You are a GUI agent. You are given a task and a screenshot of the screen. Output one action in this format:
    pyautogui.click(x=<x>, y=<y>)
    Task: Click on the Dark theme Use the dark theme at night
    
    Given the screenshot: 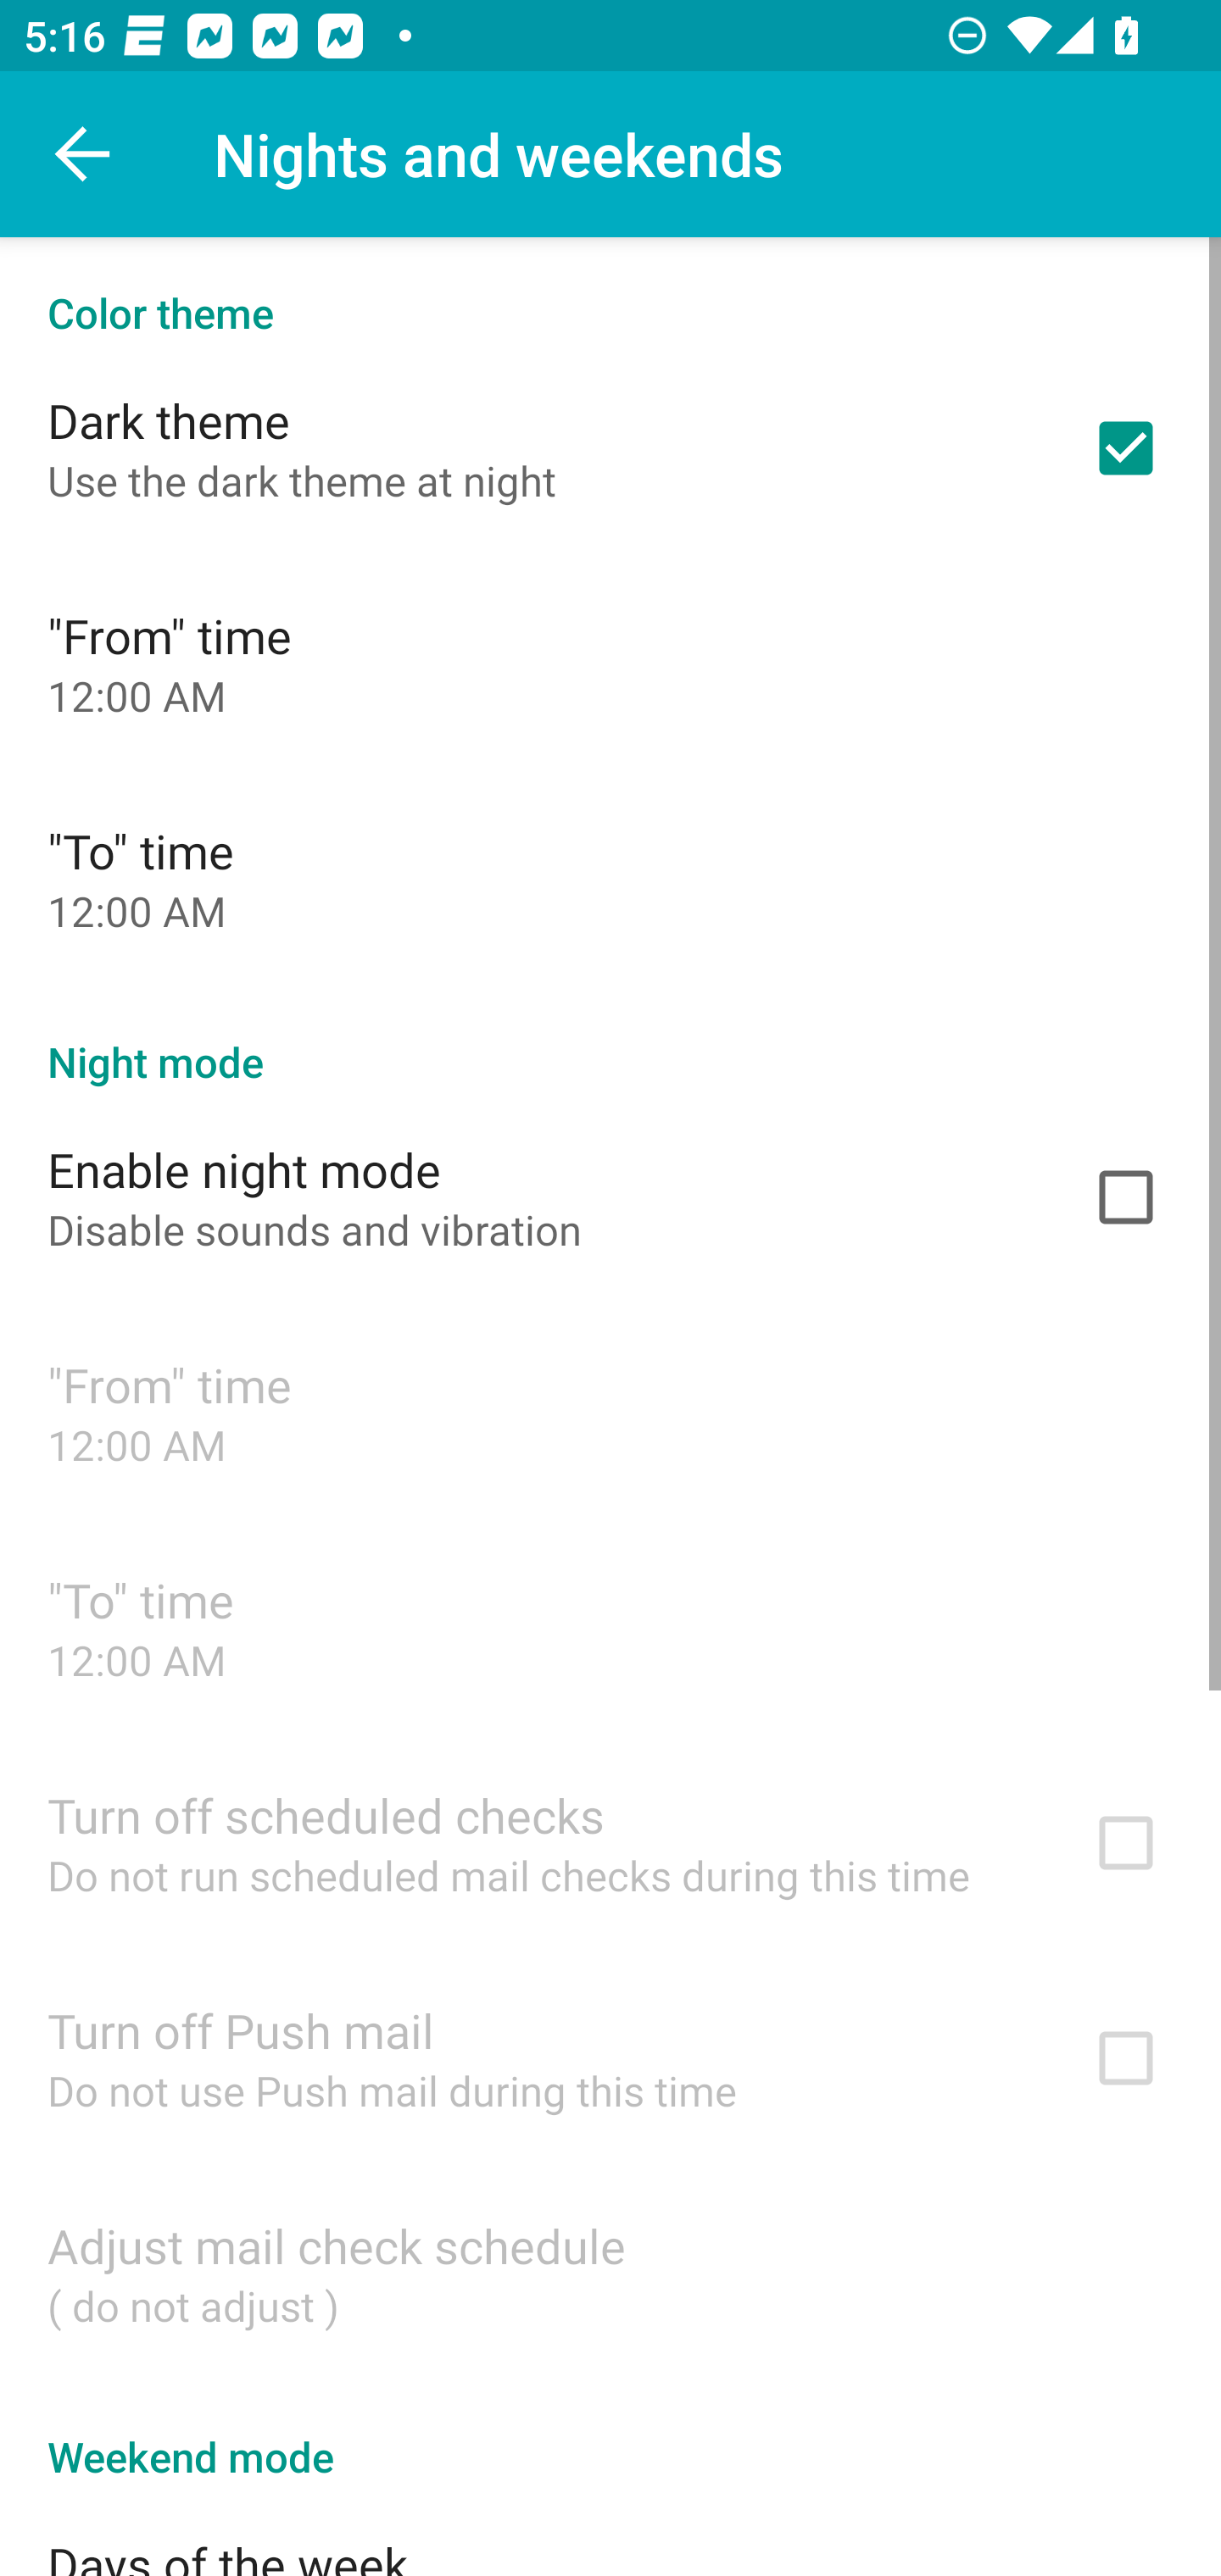 What is the action you would take?
    pyautogui.click(x=610, y=447)
    